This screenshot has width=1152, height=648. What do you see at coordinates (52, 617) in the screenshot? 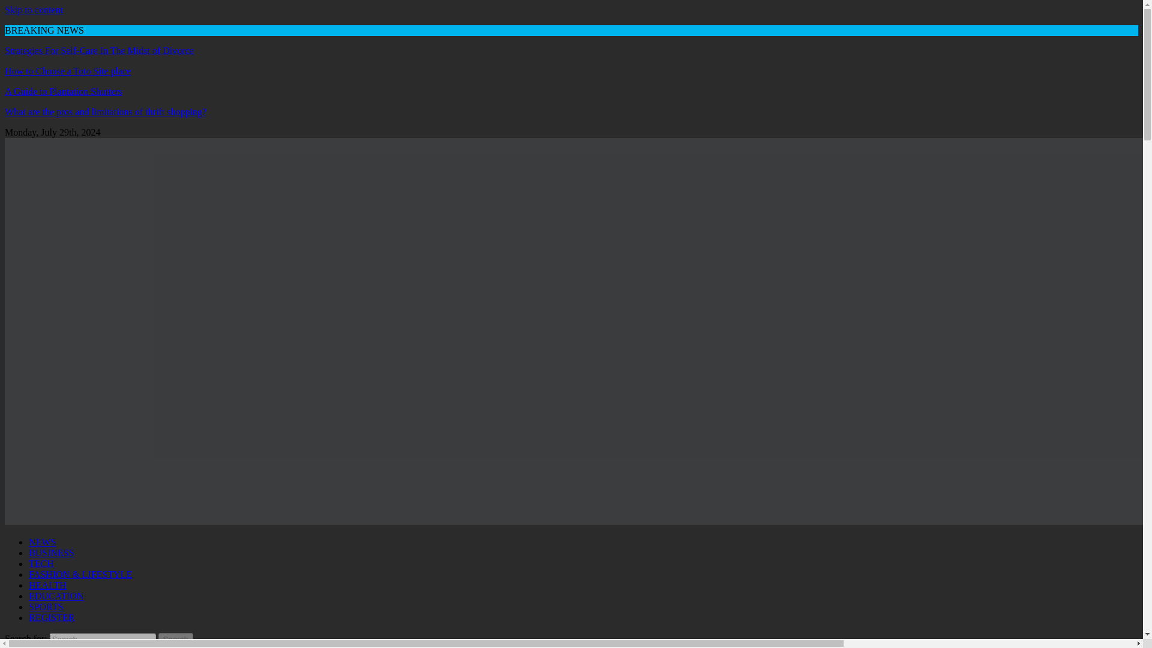
I see `REGISTER` at bounding box center [52, 617].